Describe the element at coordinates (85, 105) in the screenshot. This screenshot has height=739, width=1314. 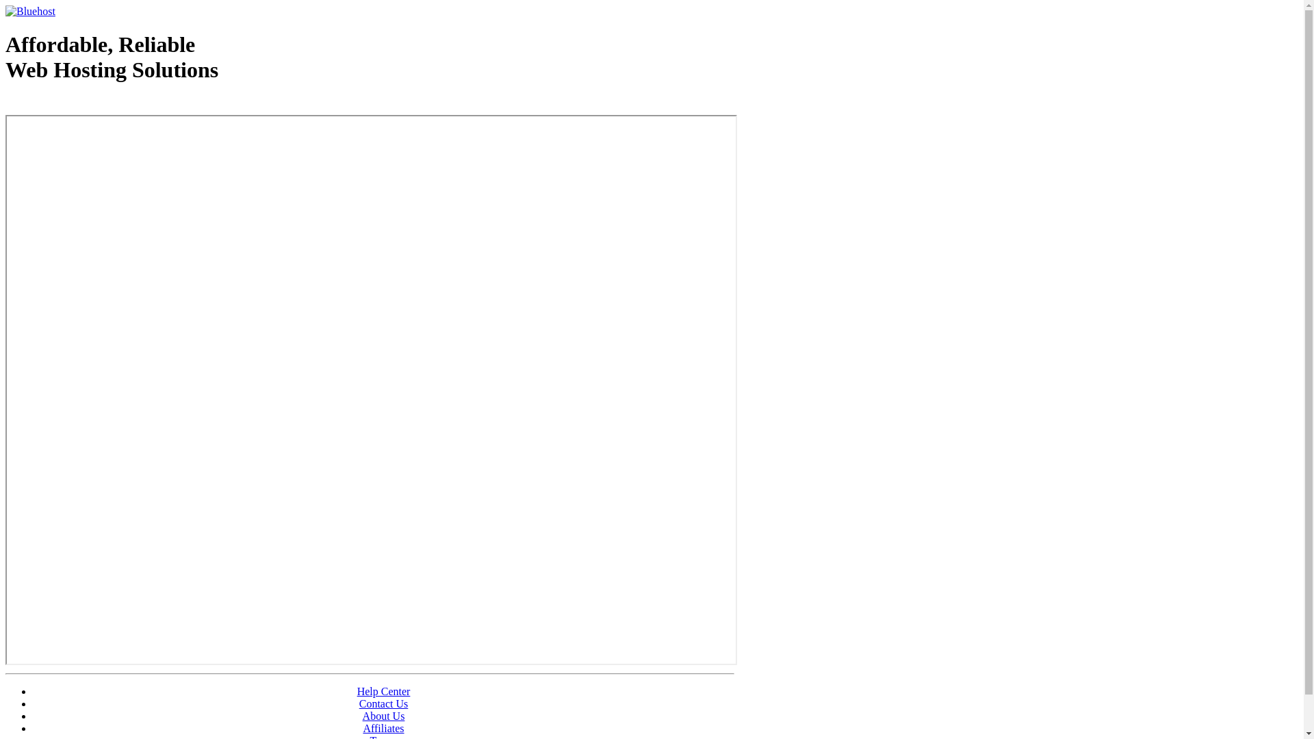
I see `Web Hosting - courtesy of www.bluehost.com` at that location.